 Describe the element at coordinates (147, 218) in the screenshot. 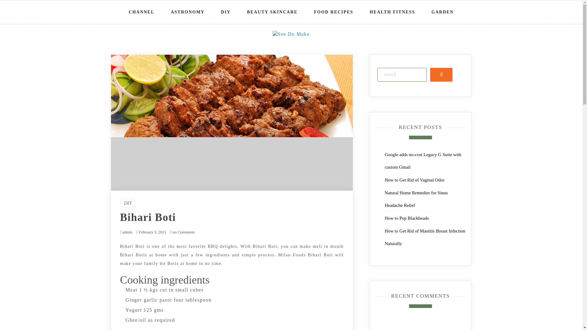

I see `Bihari Boti` at that location.